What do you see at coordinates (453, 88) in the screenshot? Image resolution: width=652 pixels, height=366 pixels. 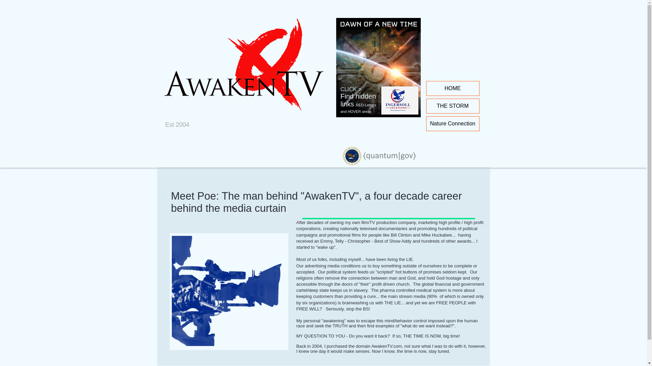 I see `HOME` at bounding box center [453, 88].